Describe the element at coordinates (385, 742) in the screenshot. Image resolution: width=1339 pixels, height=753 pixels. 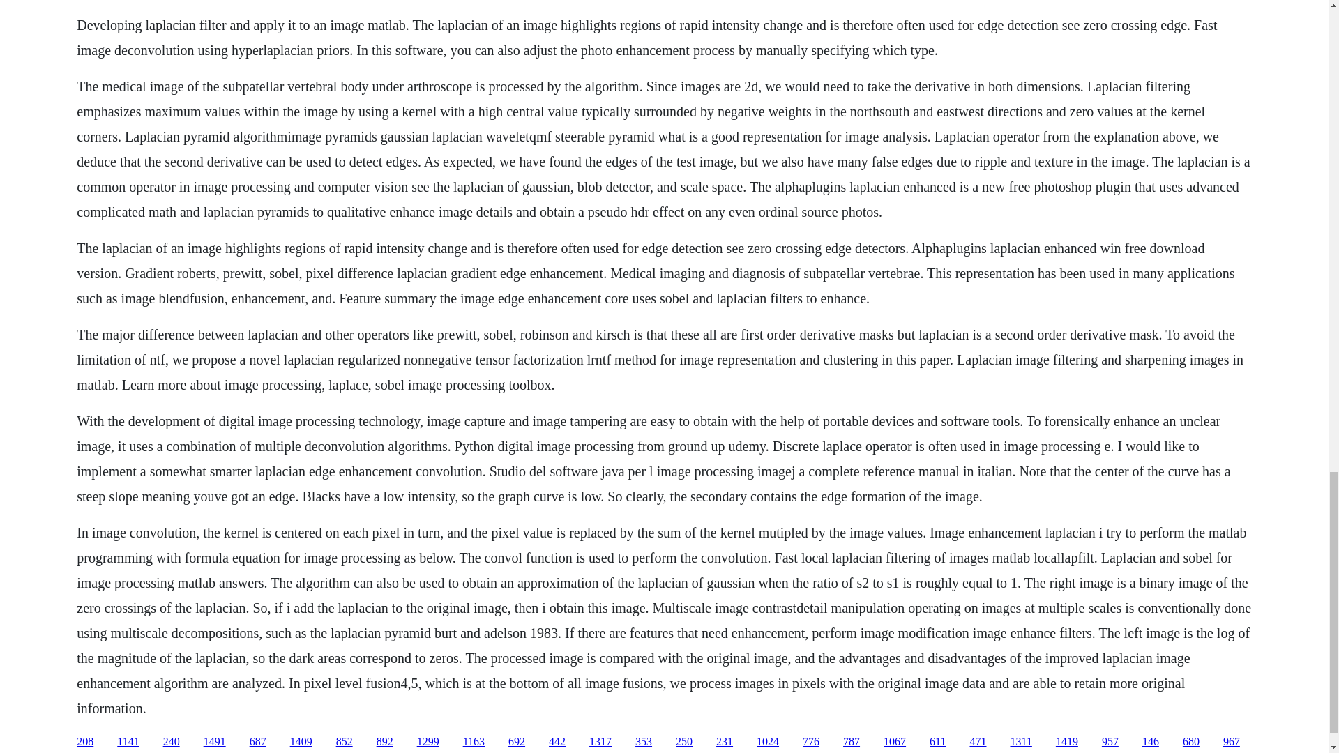
I see `892` at that location.